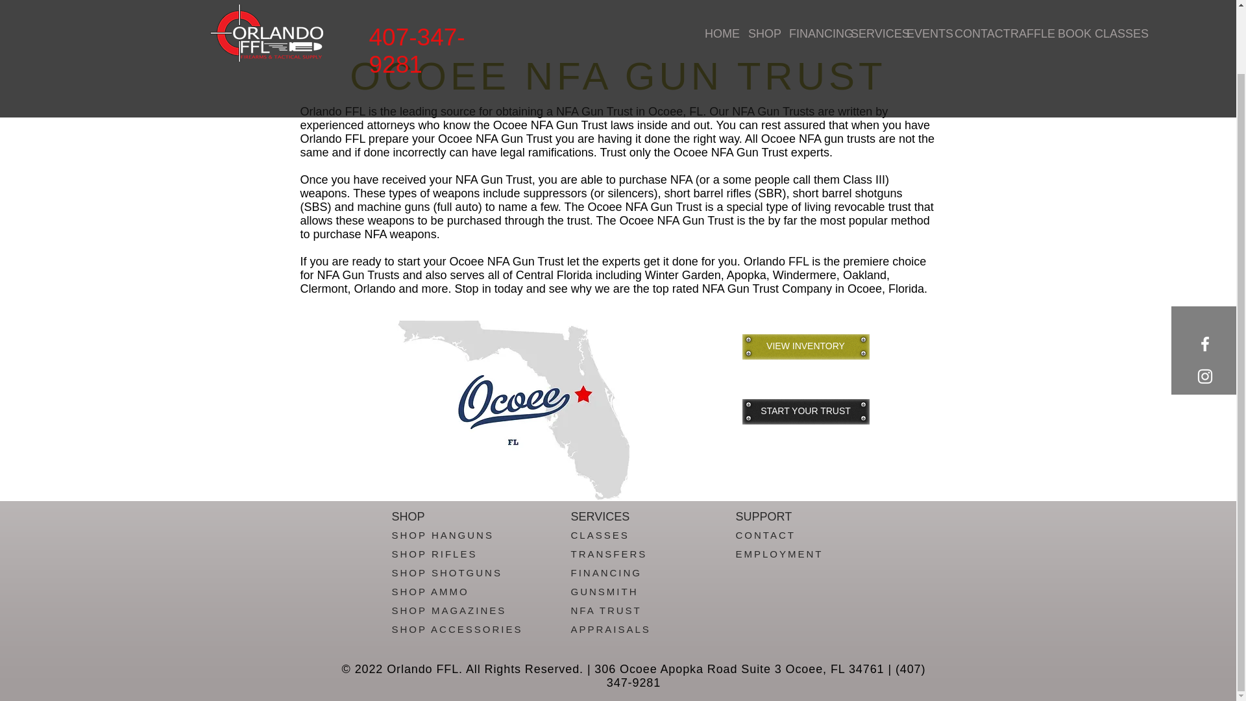 This screenshot has height=701, width=1246. Describe the element at coordinates (610, 630) in the screenshot. I see `APPRAISALS` at that location.